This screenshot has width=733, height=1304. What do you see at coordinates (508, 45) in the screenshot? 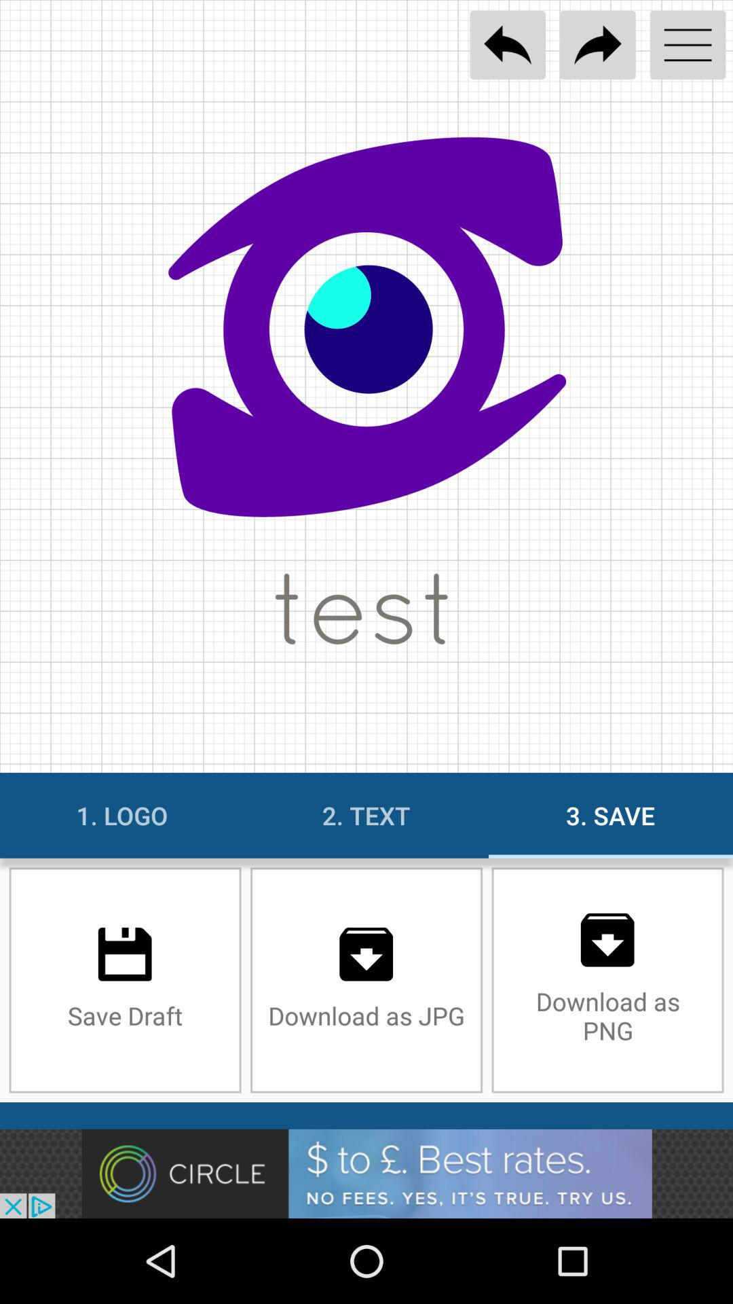
I see `backward` at bounding box center [508, 45].